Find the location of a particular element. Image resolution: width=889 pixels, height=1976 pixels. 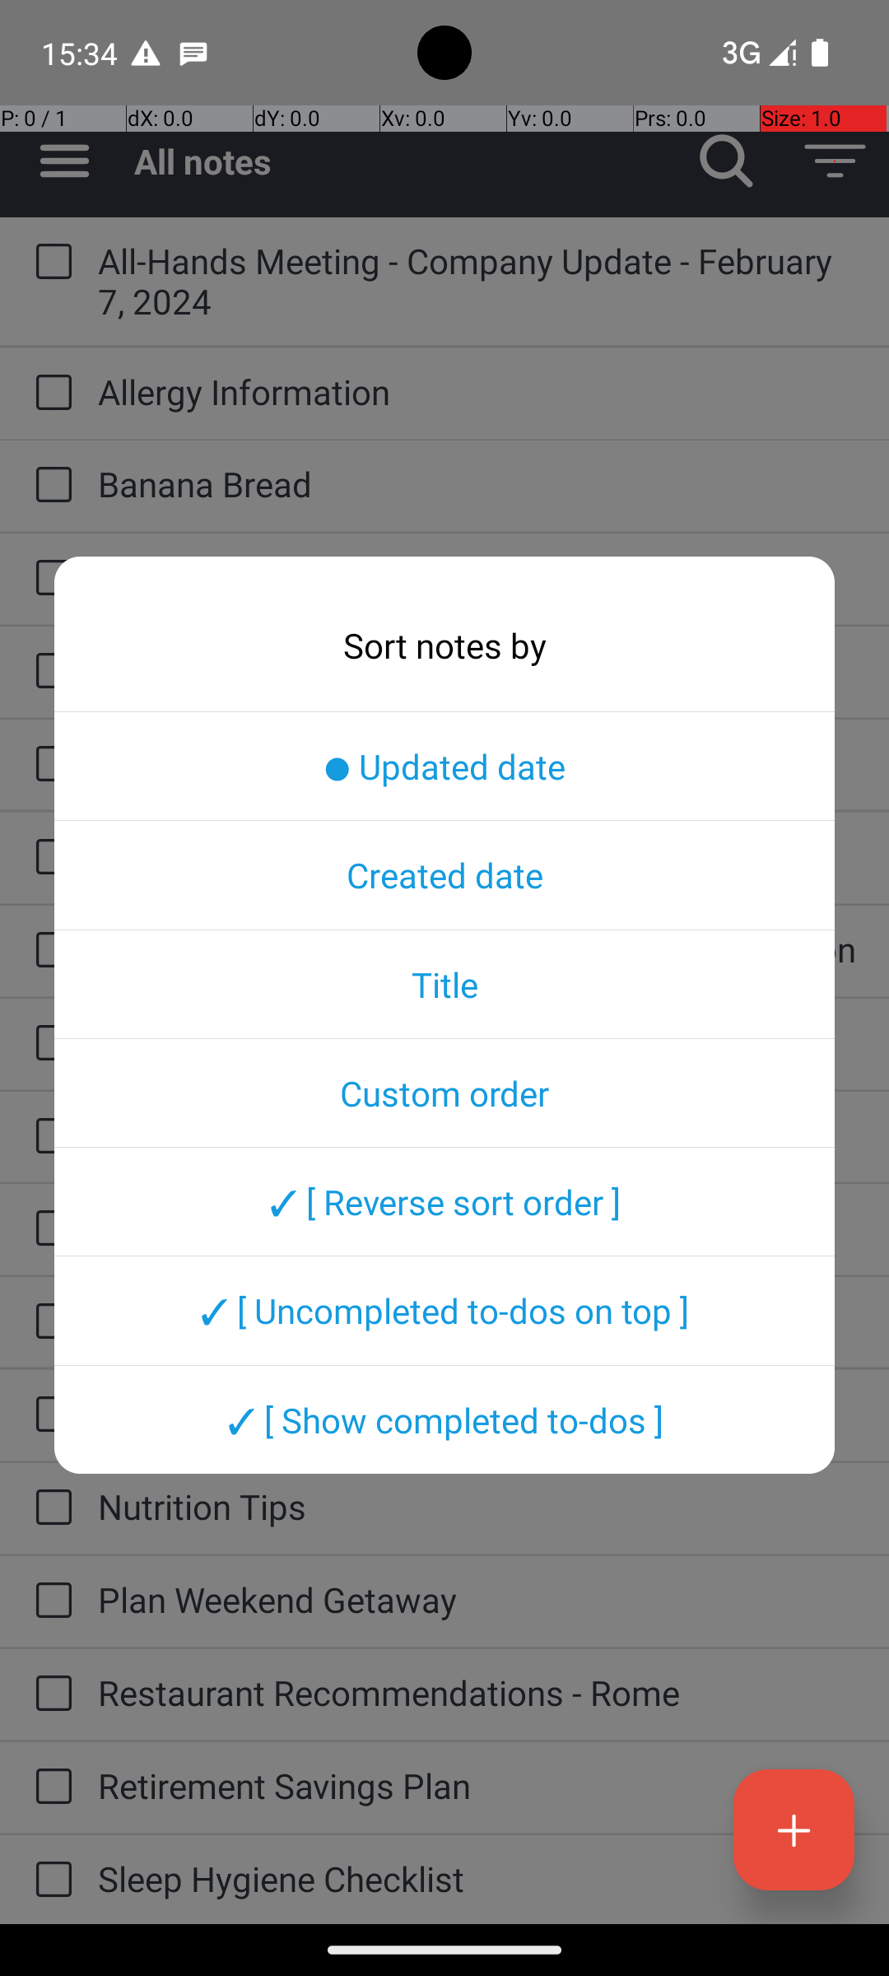

to-do: Allergy Information is located at coordinates (49, 394).